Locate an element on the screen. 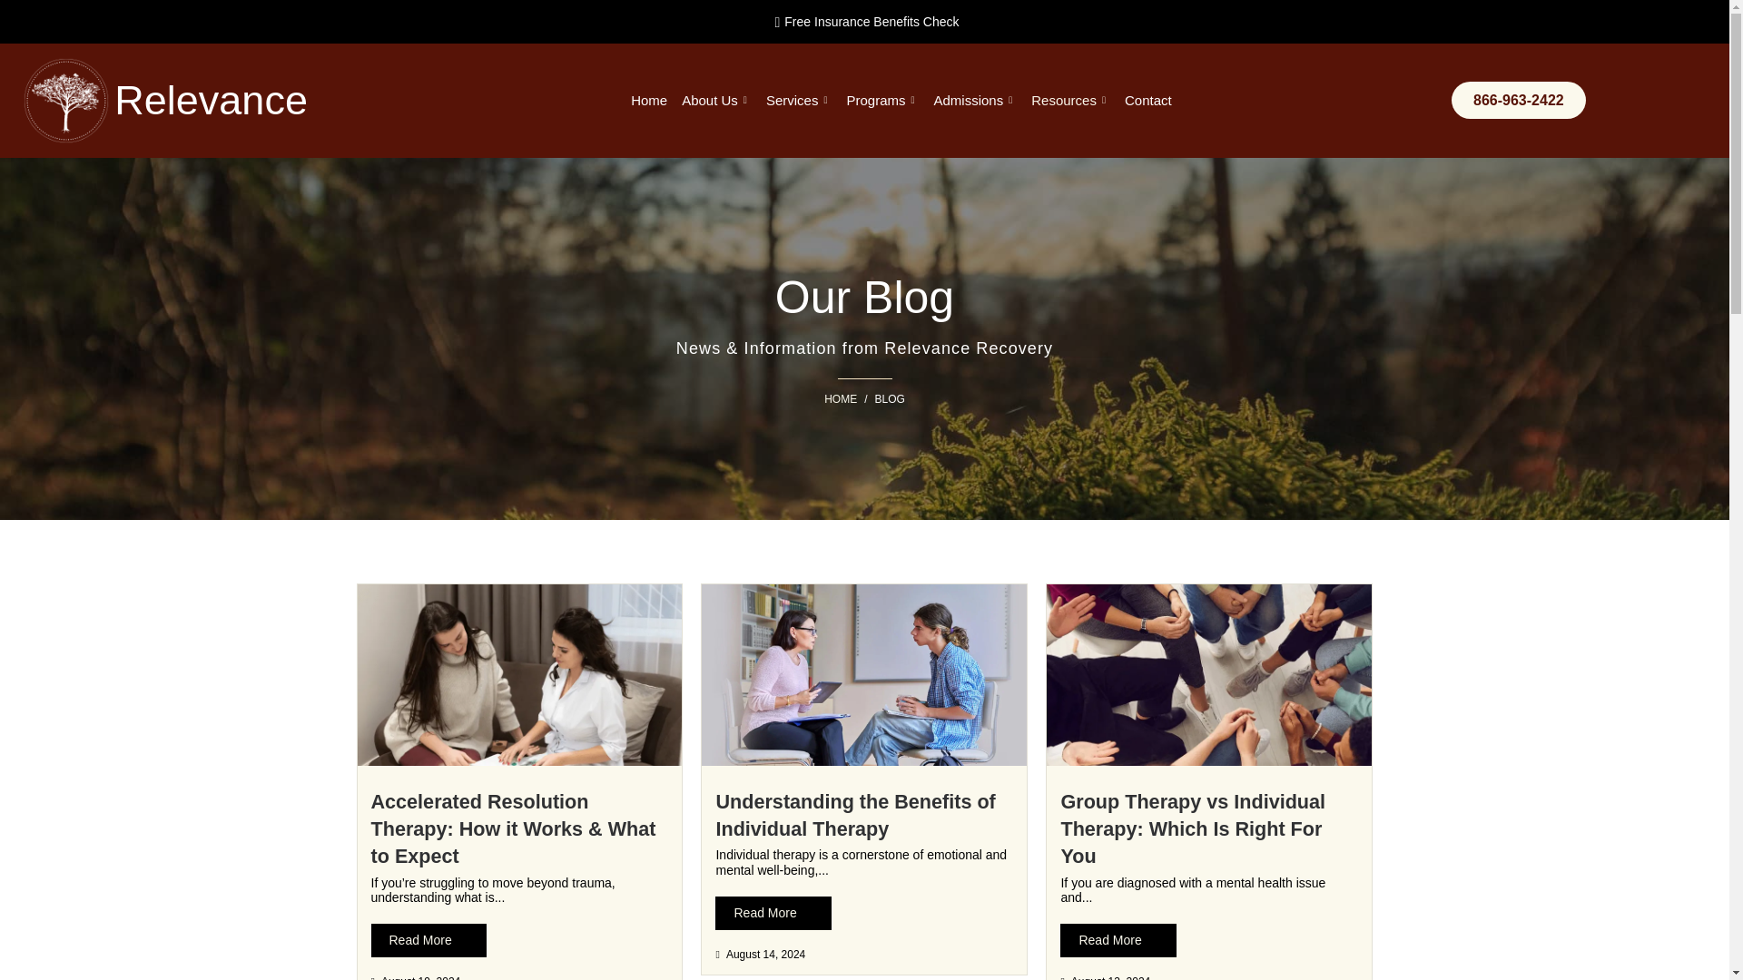  Services is located at coordinates (799, 101).